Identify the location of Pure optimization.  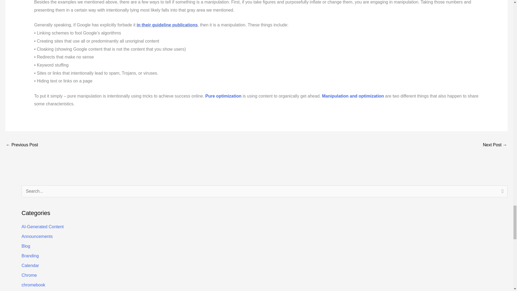
(223, 96).